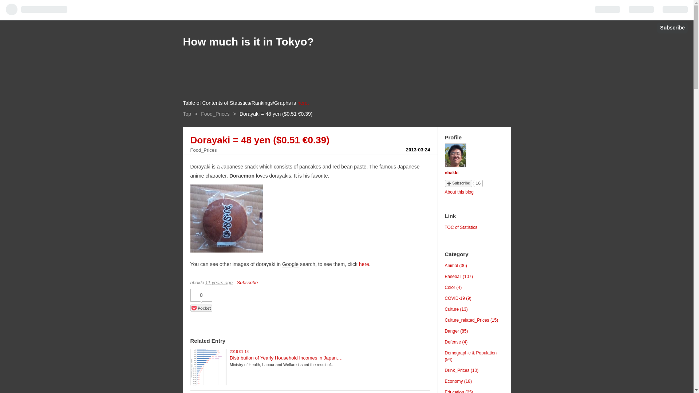  Describe the element at coordinates (672, 28) in the screenshot. I see `Subscribe` at that location.